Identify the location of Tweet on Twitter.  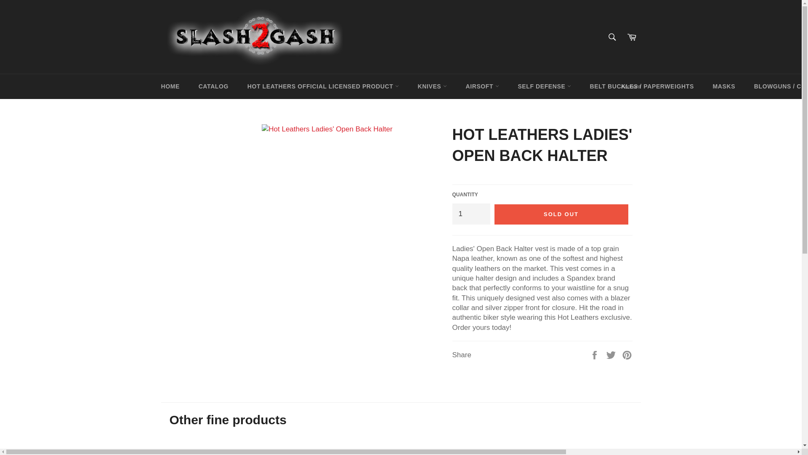
(612, 354).